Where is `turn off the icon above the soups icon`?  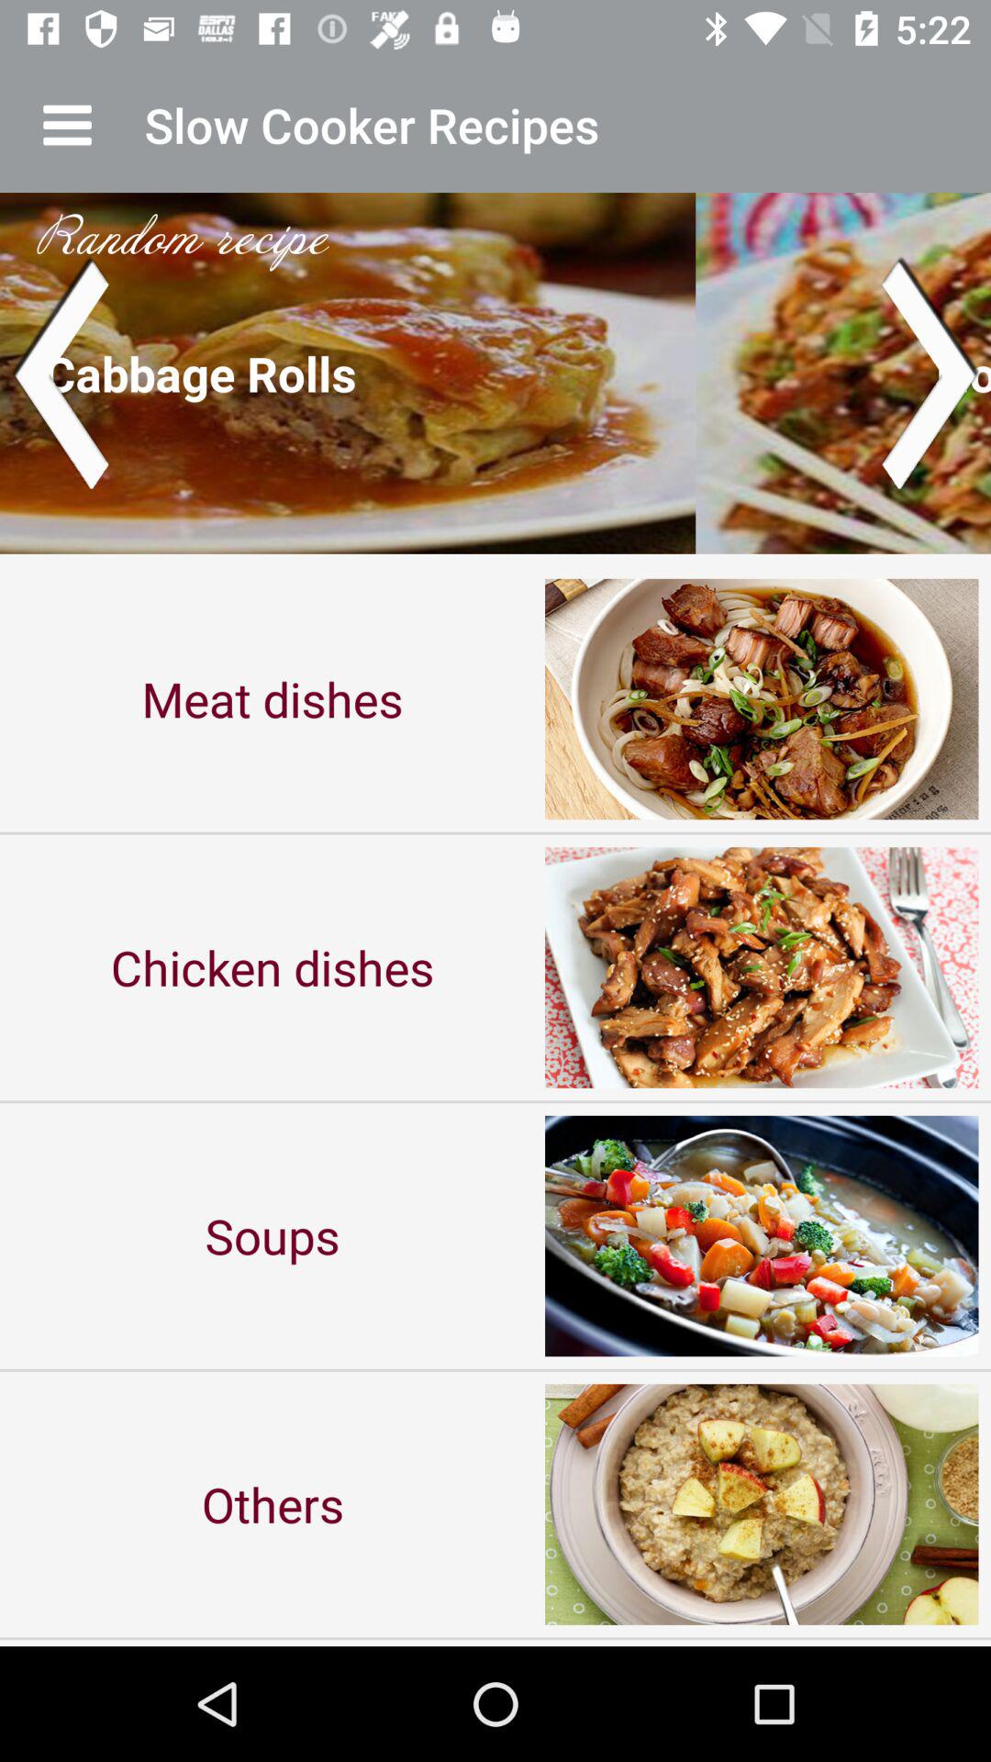 turn off the icon above the soups icon is located at coordinates (273, 967).